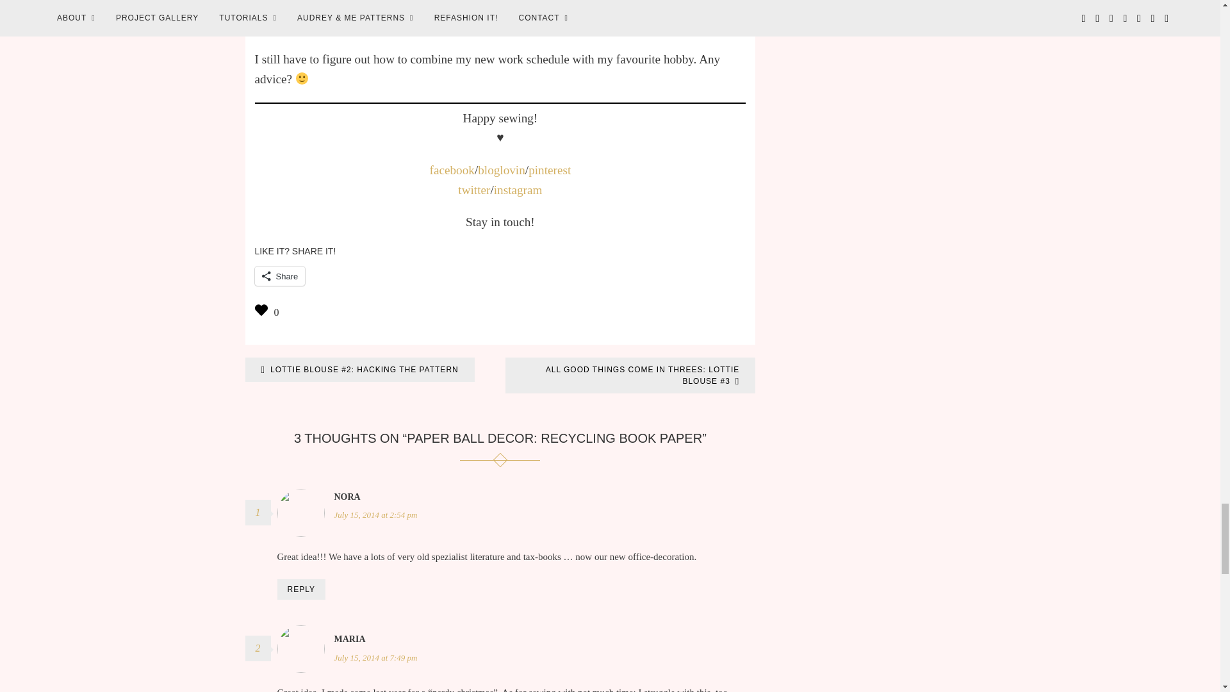 The image size is (1230, 692). I want to click on pinterest page, so click(550, 170).